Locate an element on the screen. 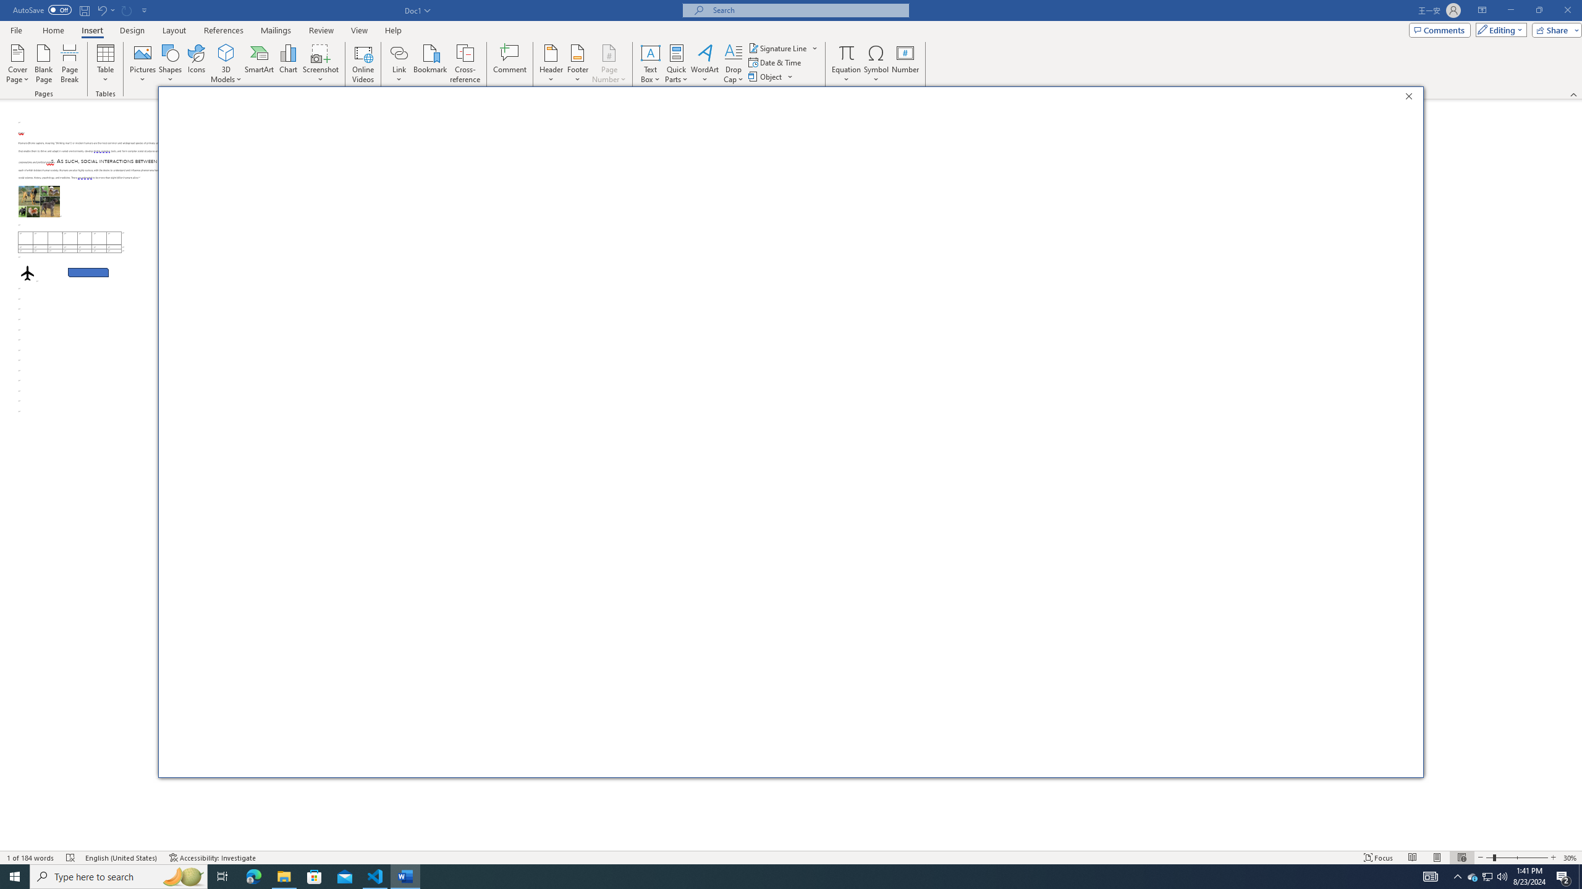 This screenshot has height=889, width=1582. Equation is located at coordinates (847, 64).